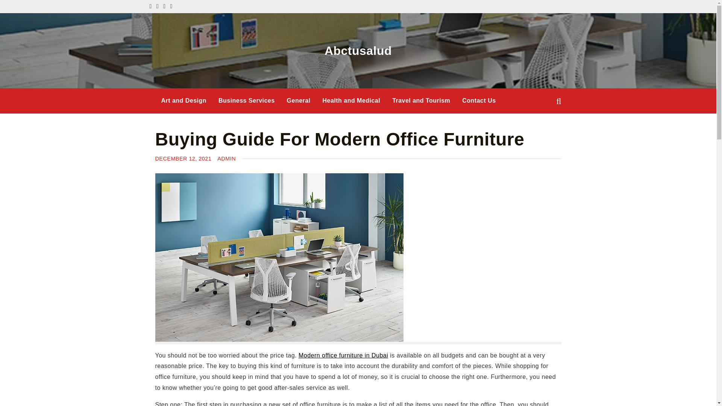 The image size is (722, 406). Describe the element at coordinates (226, 158) in the screenshot. I see `ADMIN` at that location.